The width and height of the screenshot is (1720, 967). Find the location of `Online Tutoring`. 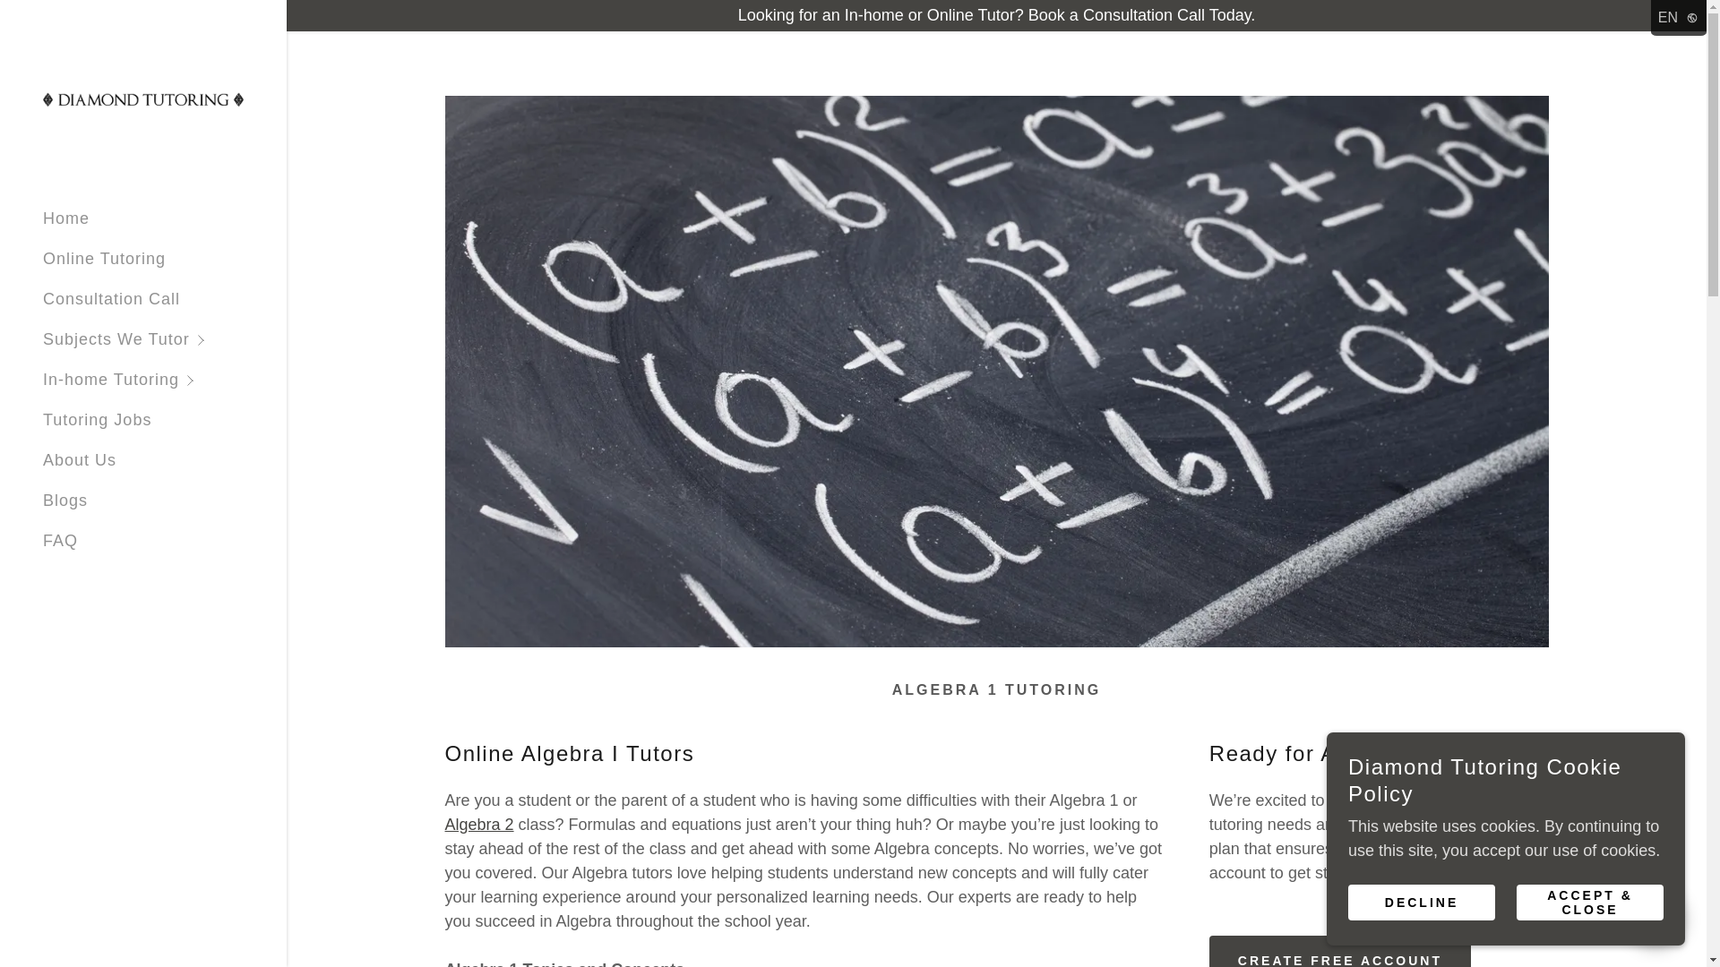

Online Tutoring is located at coordinates (104, 258).